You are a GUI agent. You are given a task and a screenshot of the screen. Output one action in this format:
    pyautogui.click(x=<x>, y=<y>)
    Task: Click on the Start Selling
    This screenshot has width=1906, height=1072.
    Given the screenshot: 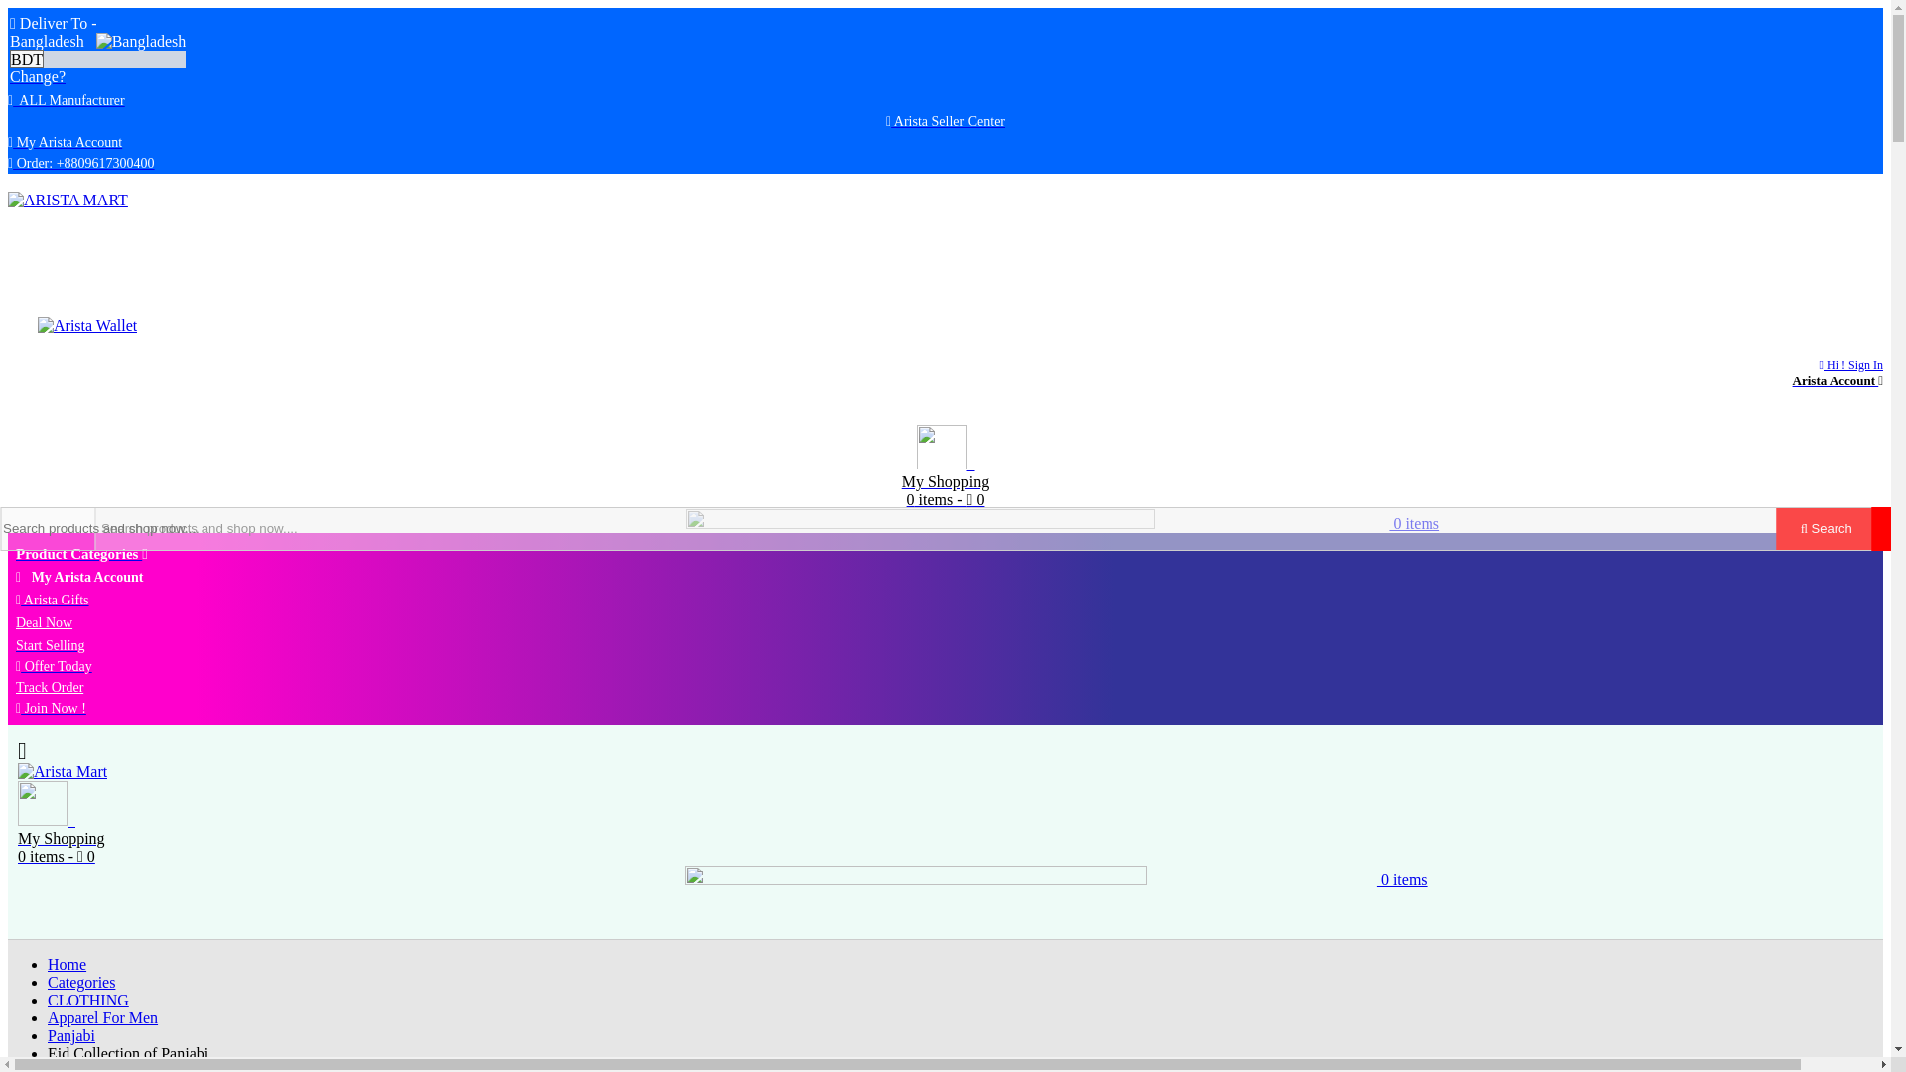 What is the action you would take?
    pyautogui.click(x=1838, y=372)
    